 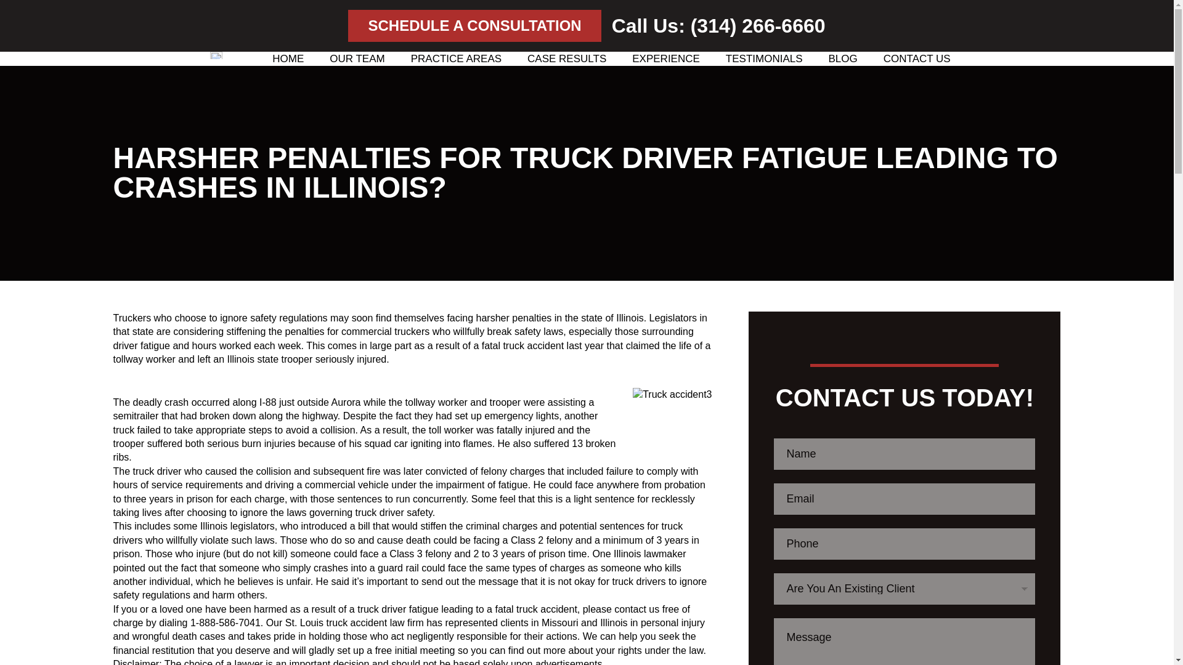 What do you see at coordinates (474, 26) in the screenshot?
I see `SCHEDULE A CONSULTATION` at bounding box center [474, 26].